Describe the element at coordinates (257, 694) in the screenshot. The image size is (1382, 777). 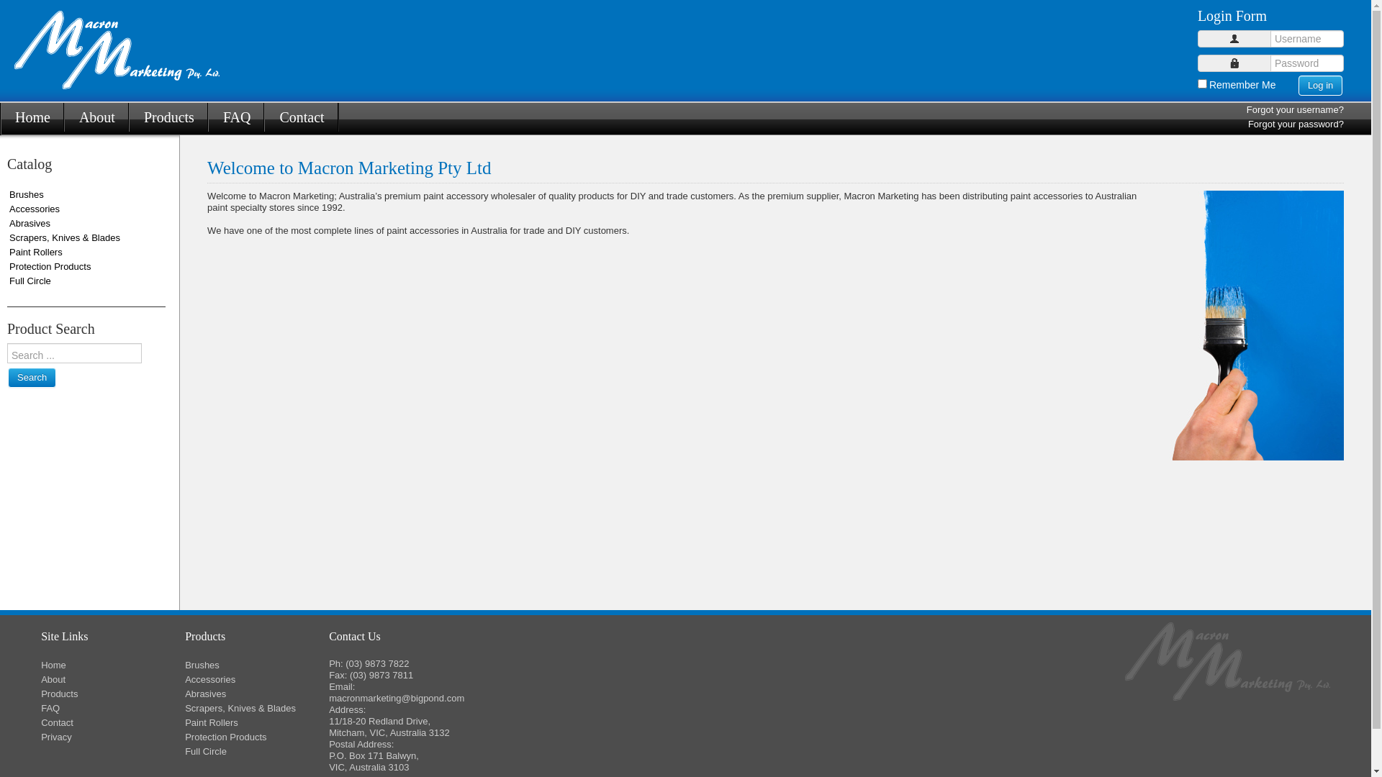
I see `Abrasives` at that location.